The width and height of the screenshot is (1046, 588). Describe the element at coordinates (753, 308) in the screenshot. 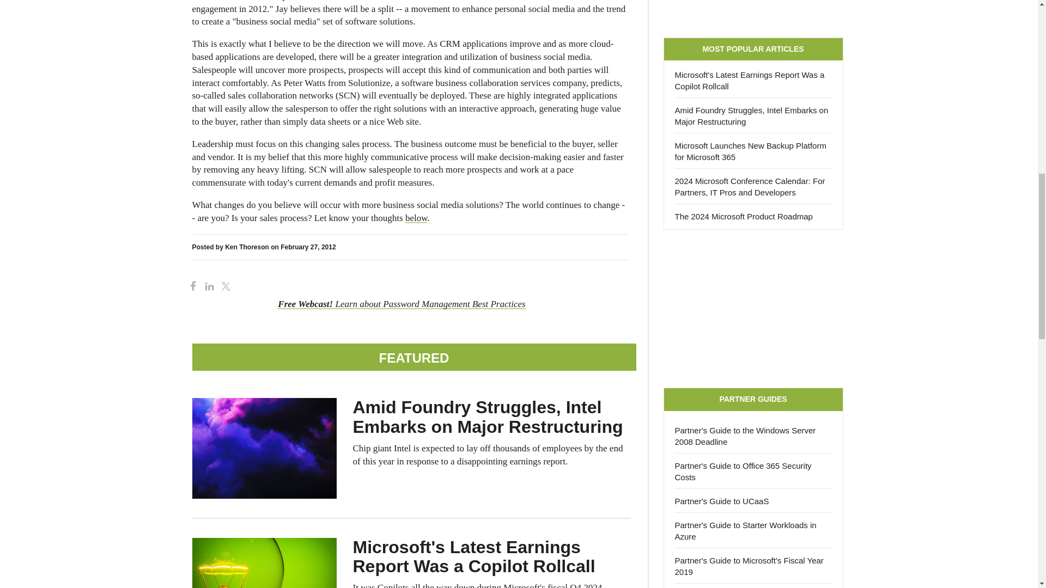

I see `3rd party ad content` at that location.